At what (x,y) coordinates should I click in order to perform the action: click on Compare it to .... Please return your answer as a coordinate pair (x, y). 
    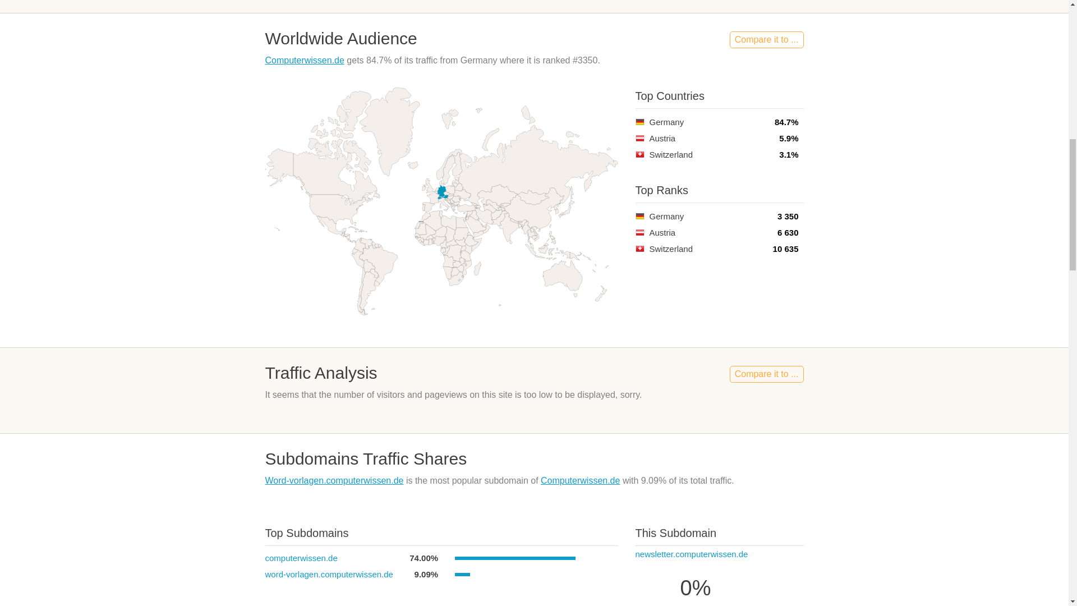
    Looking at the image, I should click on (766, 40).